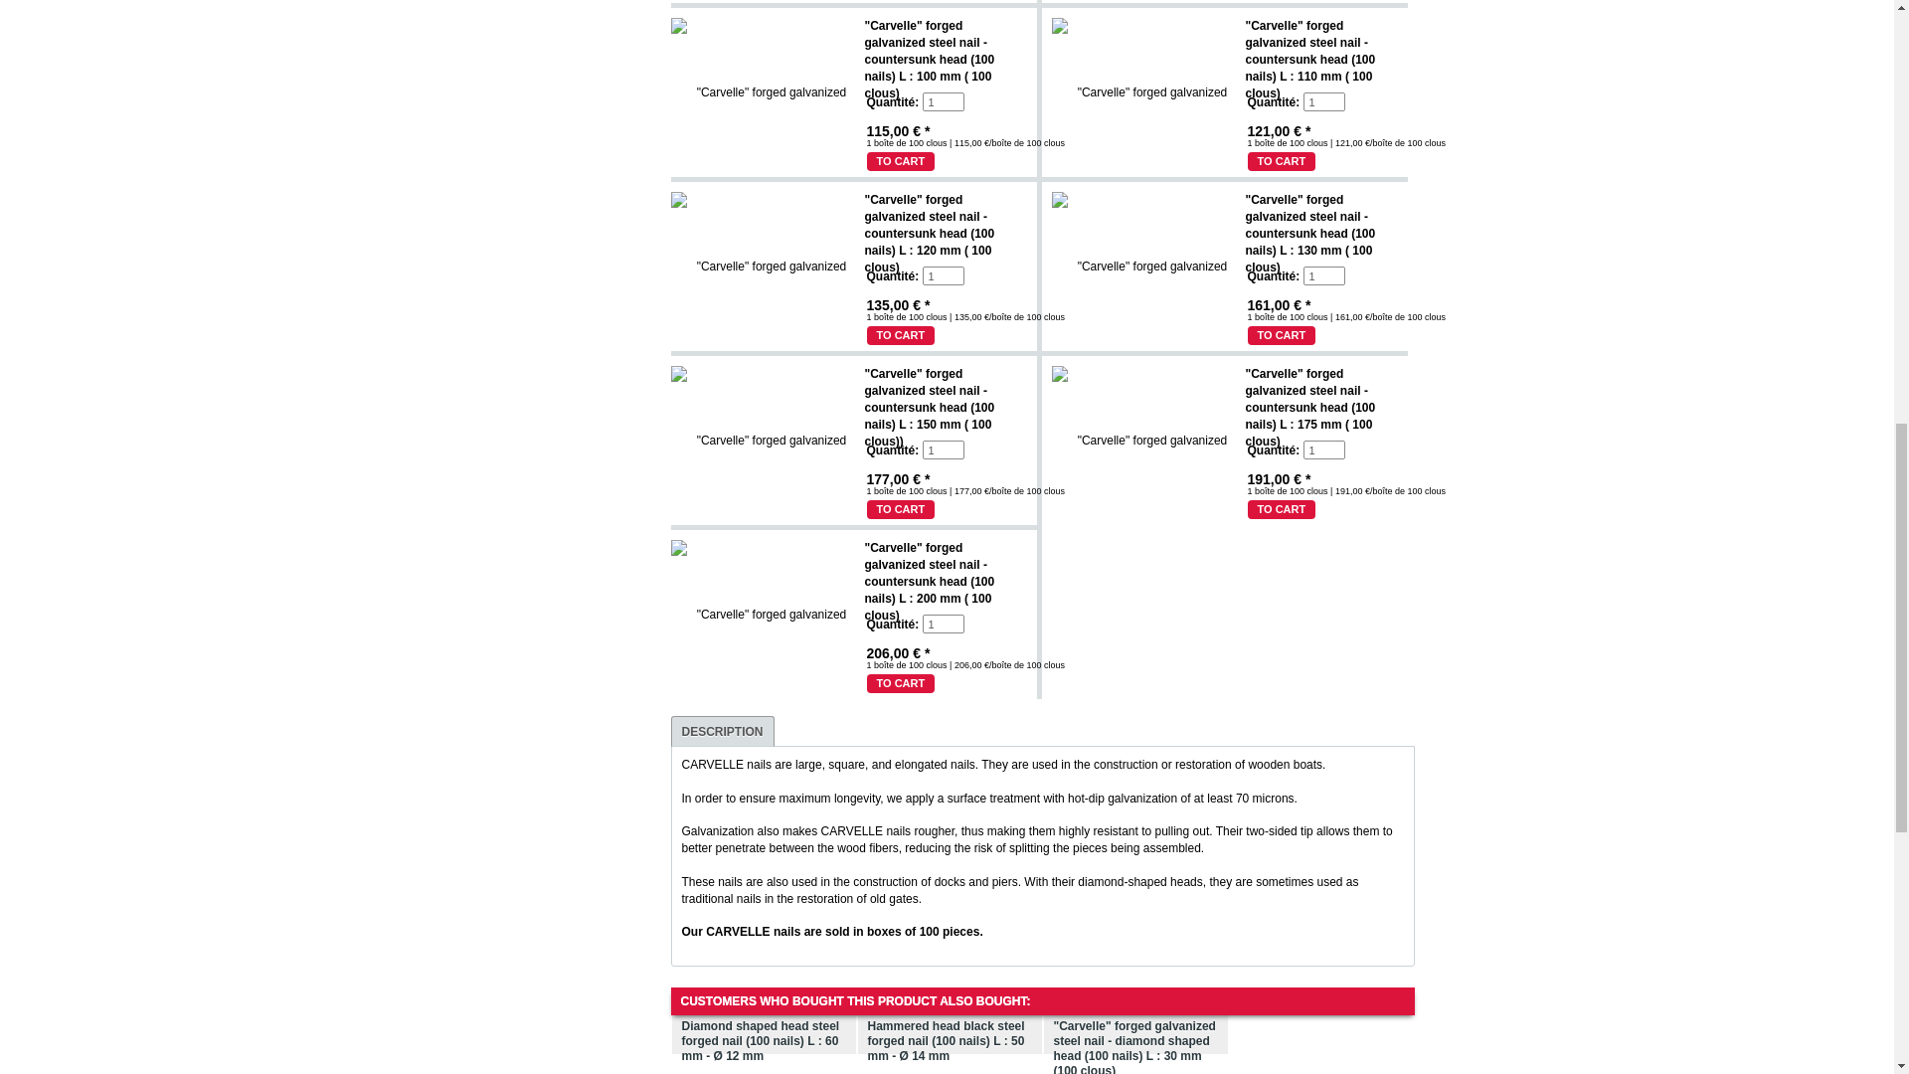  What do you see at coordinates (943, 624) in the screenshot?
I see `1` at bounding box center [943, 624].